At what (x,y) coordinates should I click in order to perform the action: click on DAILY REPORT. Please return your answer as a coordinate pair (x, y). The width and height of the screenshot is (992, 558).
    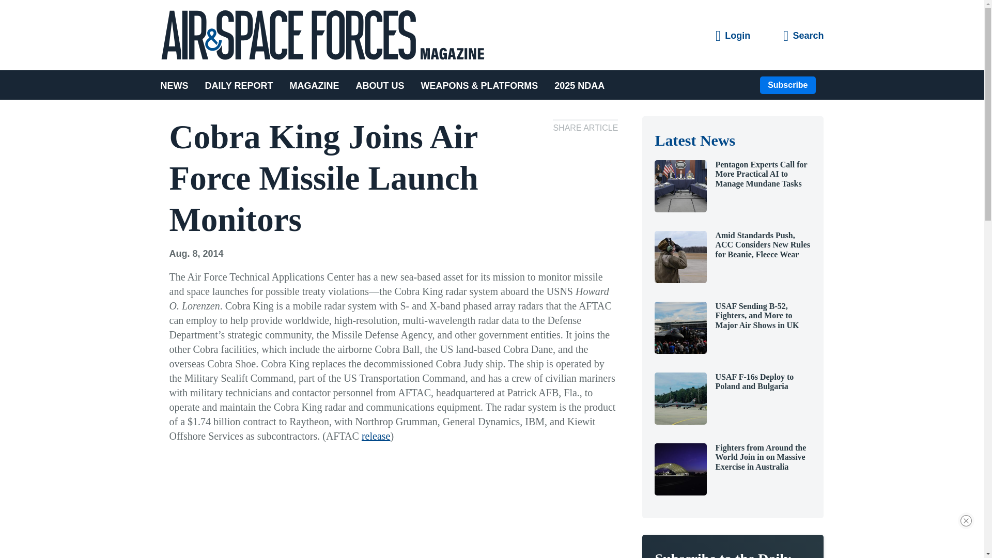
    Looking at the image, I should click on (239, 85).